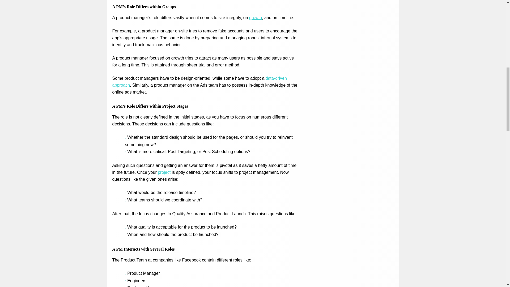  What do you see at coordinates (199, 82) in the screenshot?
I see `data-driven approach` at bounding box center [199, 82].